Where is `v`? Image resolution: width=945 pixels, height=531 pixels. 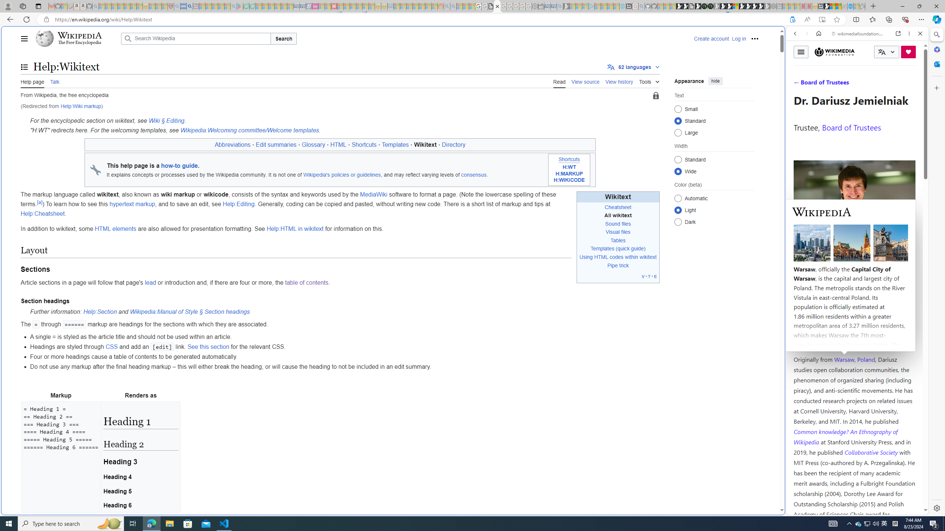
v is located at coordinates (643, 276).